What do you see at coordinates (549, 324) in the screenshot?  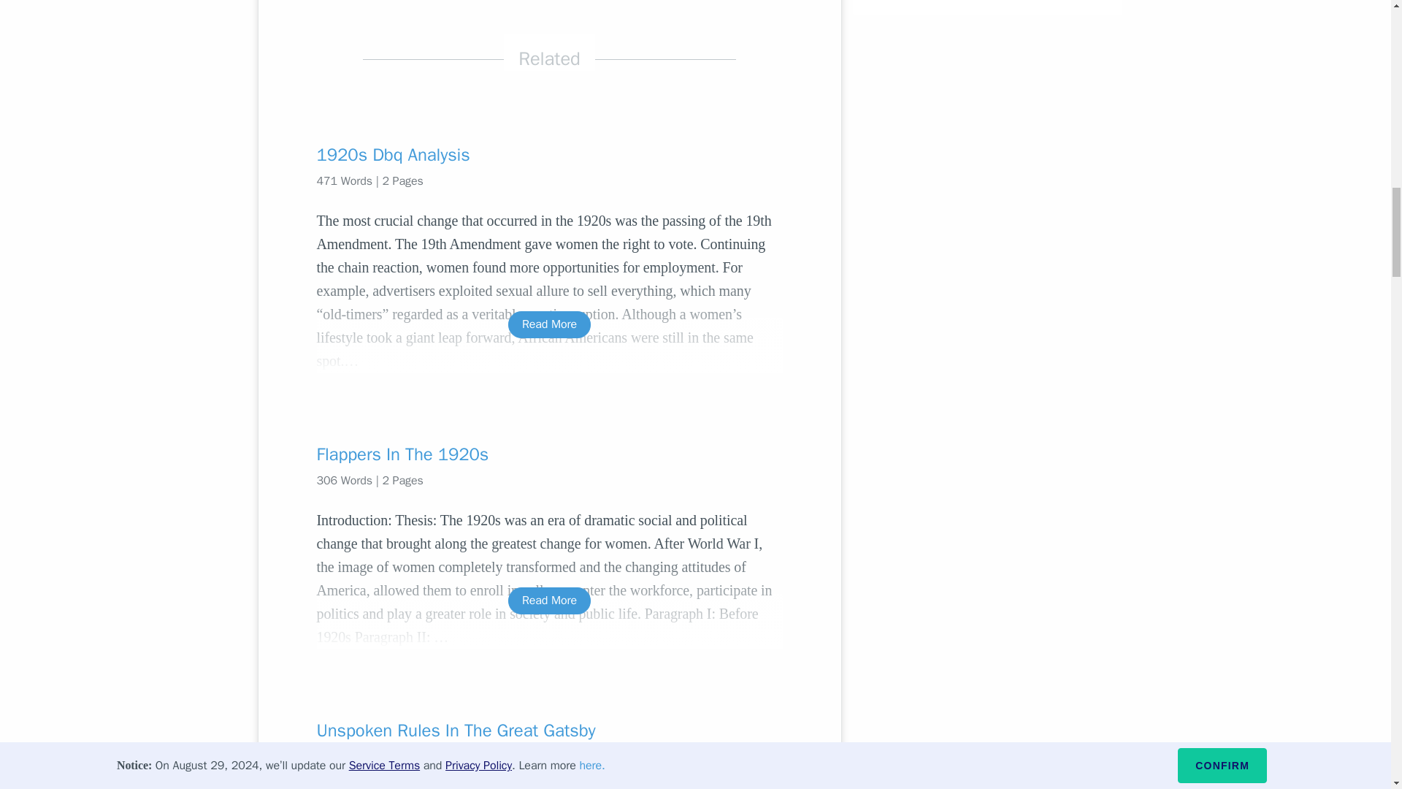 I see `Read More` at bounding box center [549, 324].